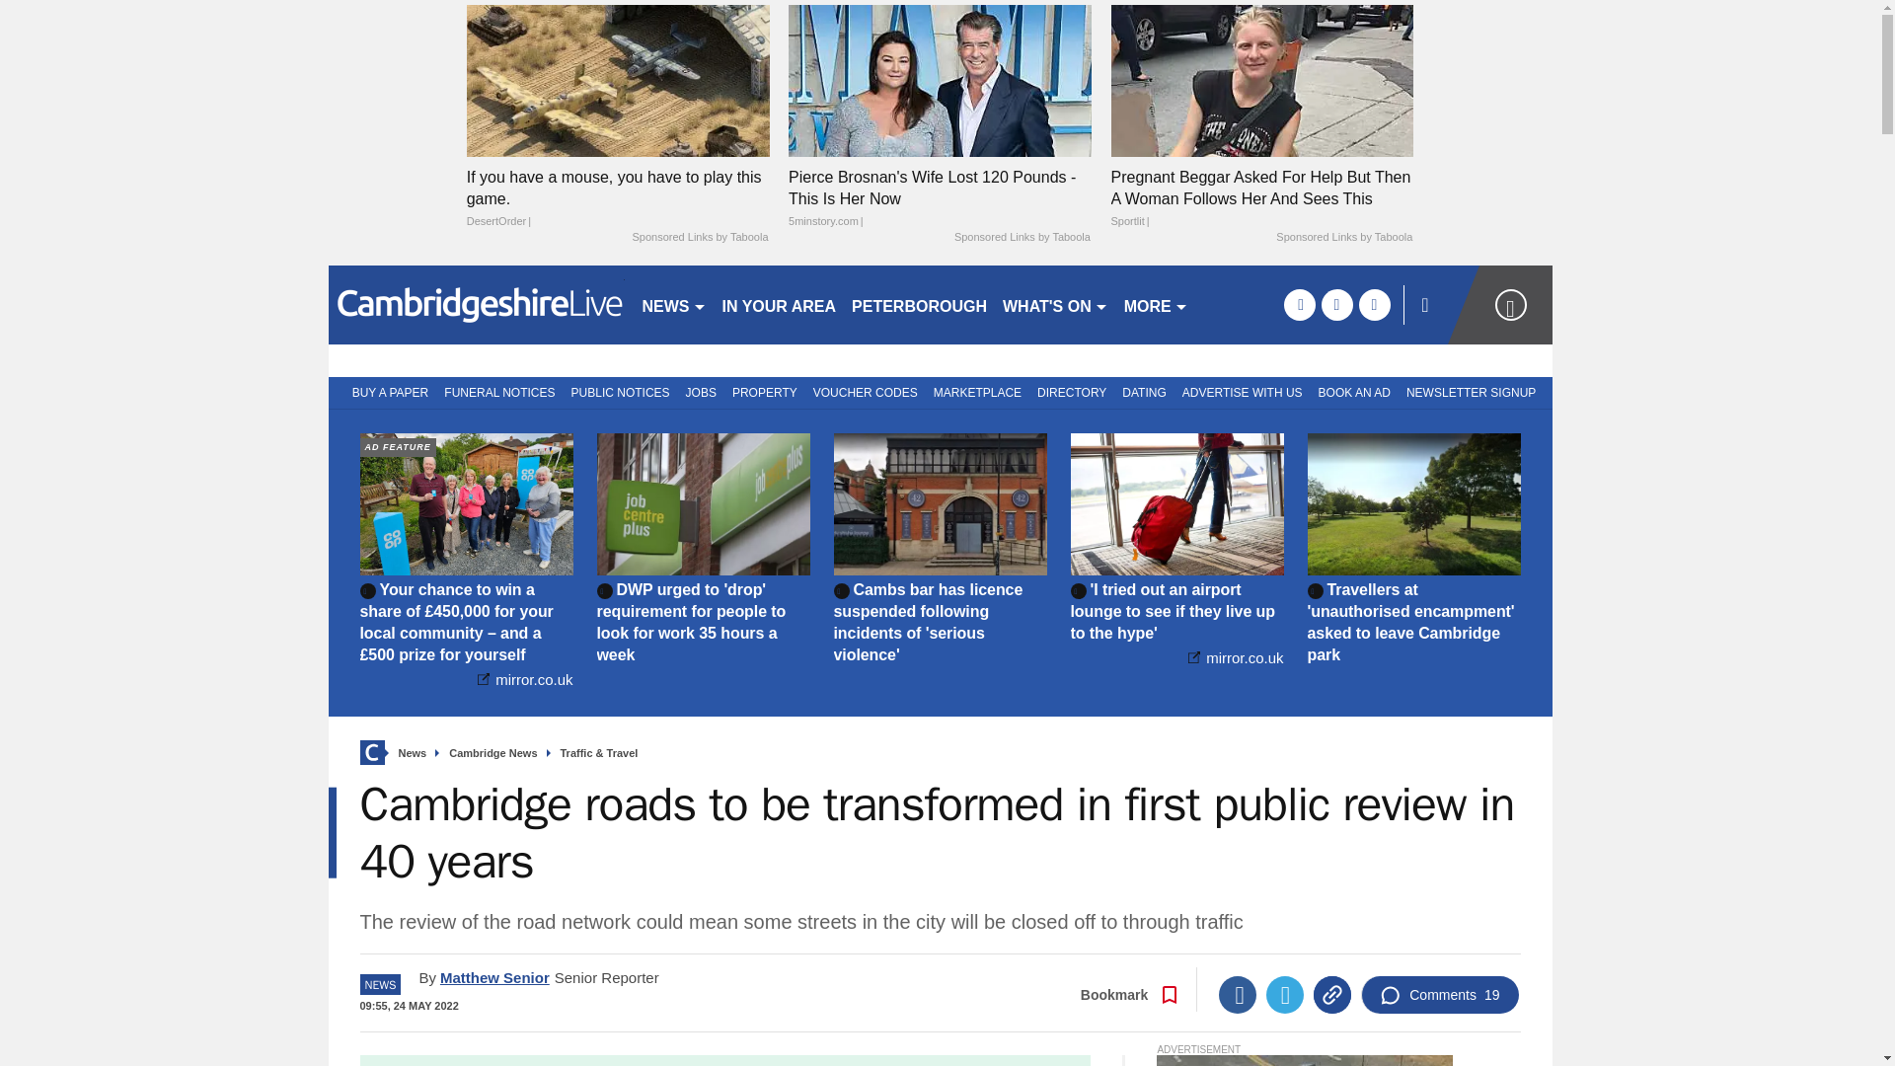 The height and width of the screenshot is (1066, 1895). Describe the element at coordinates (1055, 304) in the screenshot. I see `WHAT'S ON` at that location.